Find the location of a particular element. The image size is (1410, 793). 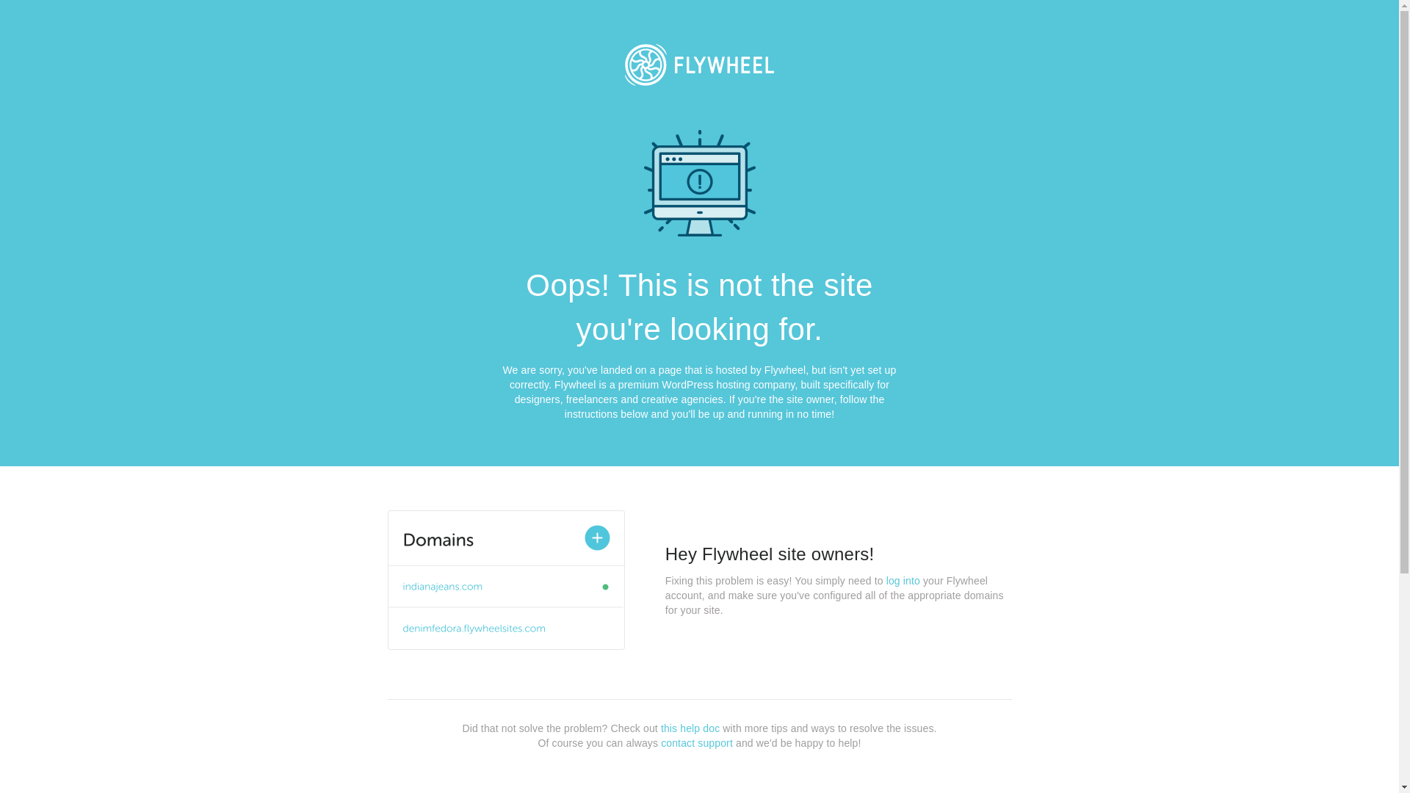

log into is located at coordinates (903, 581).